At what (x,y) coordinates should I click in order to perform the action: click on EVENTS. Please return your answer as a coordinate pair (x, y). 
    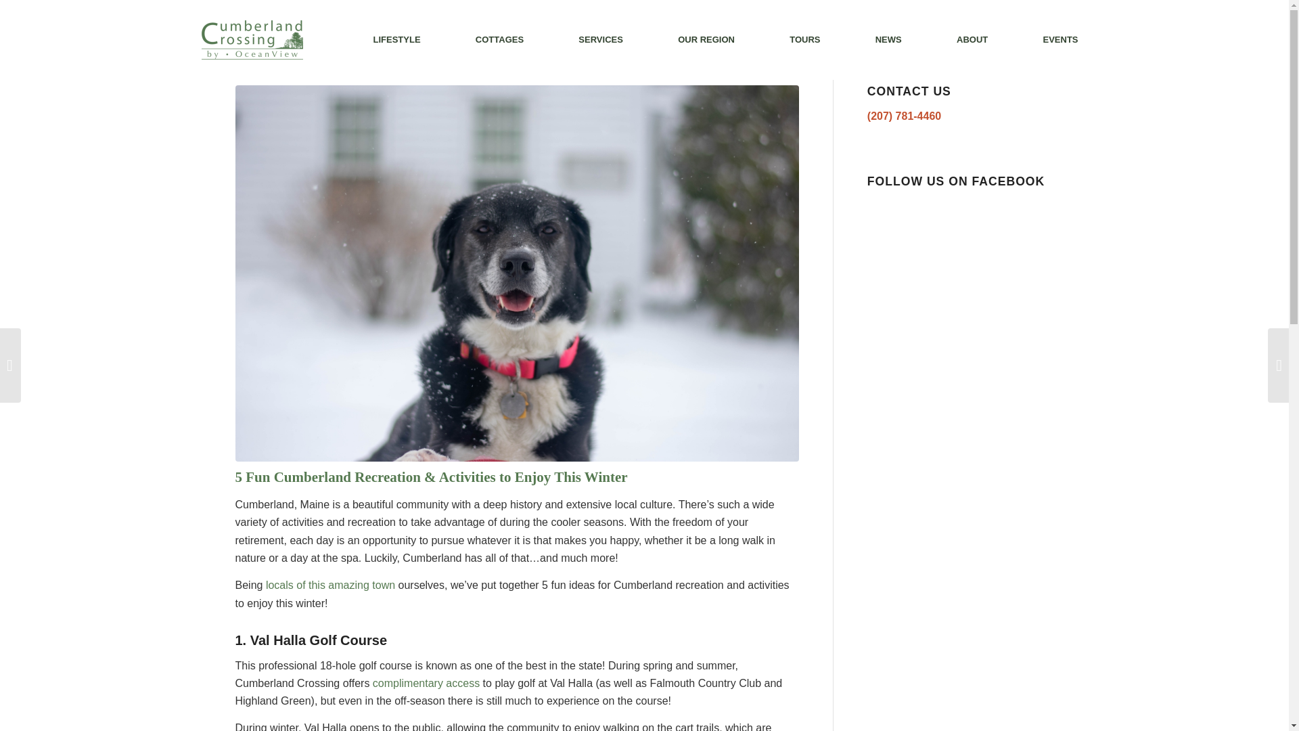
    Looking at the image, I should click on (1059, 39).